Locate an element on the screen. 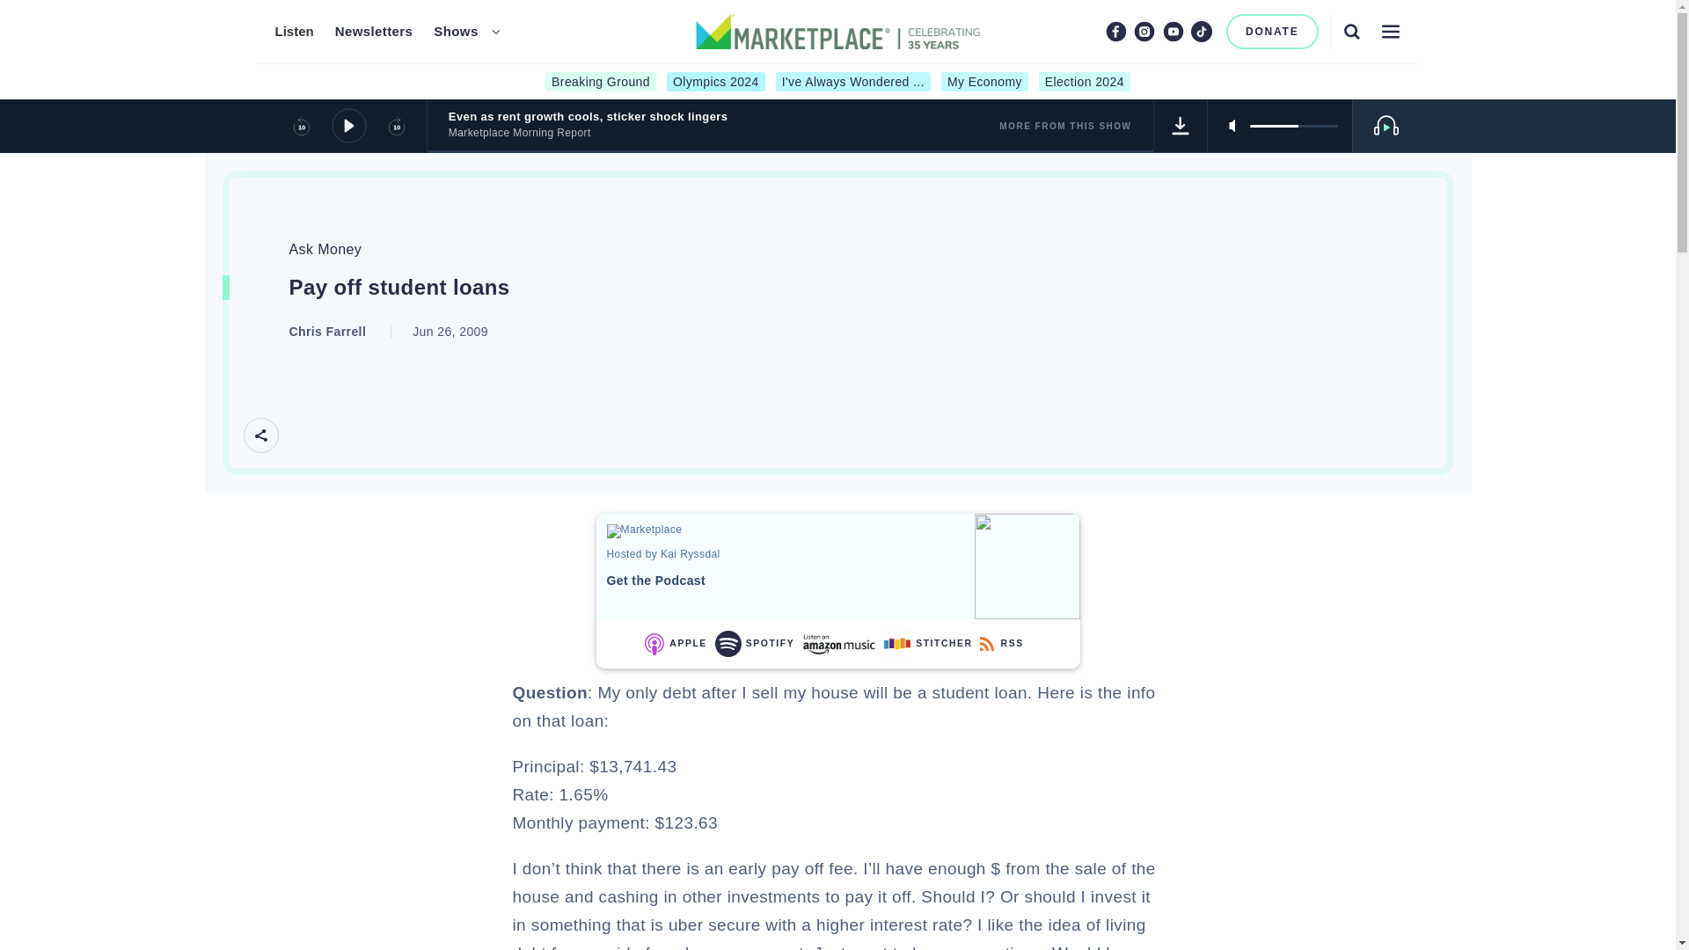  Newsletters is located at coordinates (374, 32).